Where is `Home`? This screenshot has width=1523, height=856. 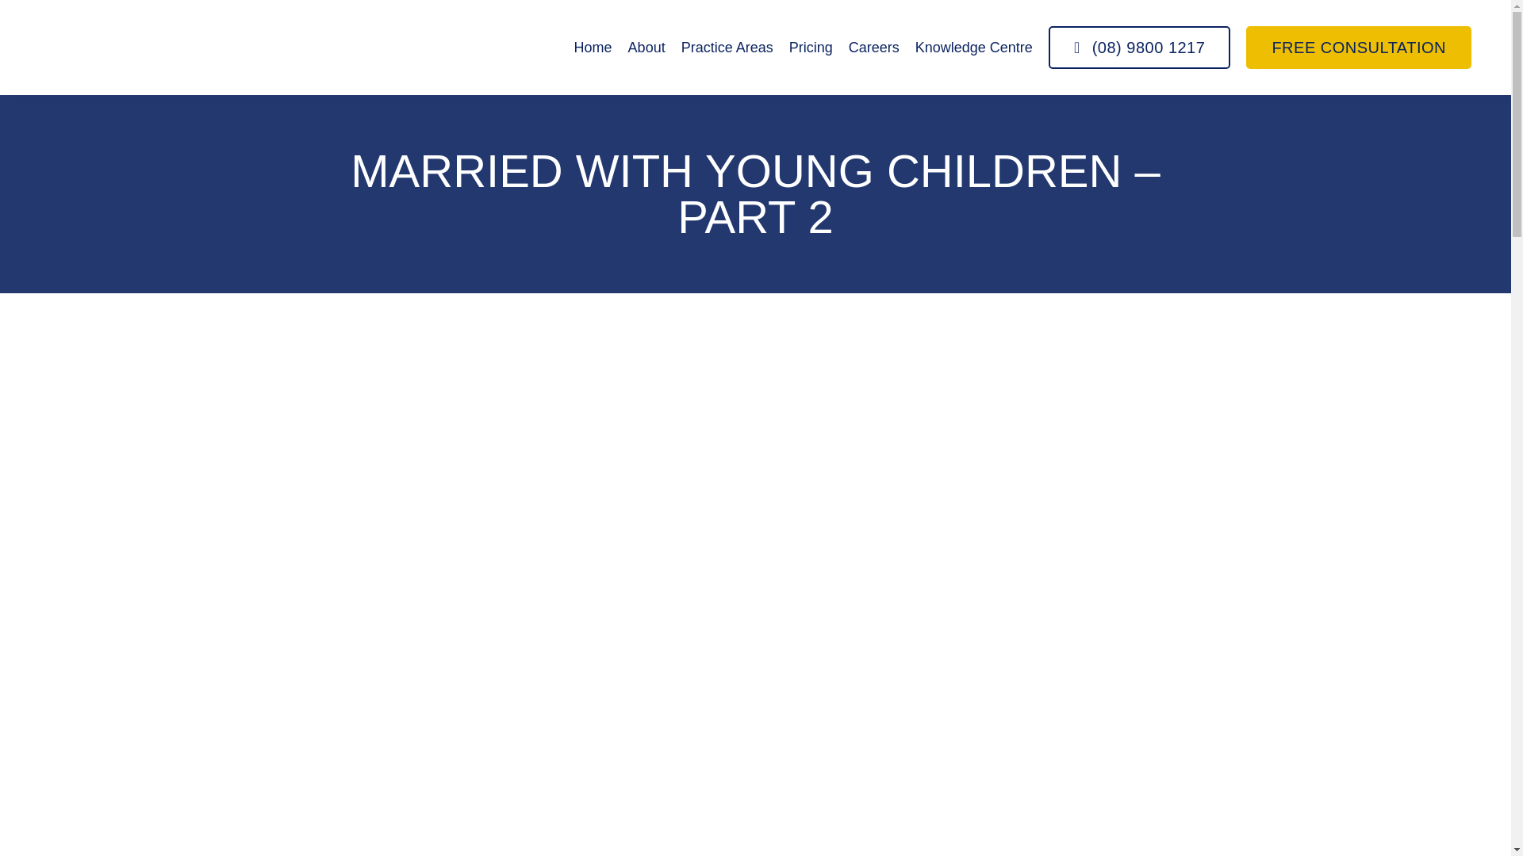
Home is located at coordinates (593, 48).